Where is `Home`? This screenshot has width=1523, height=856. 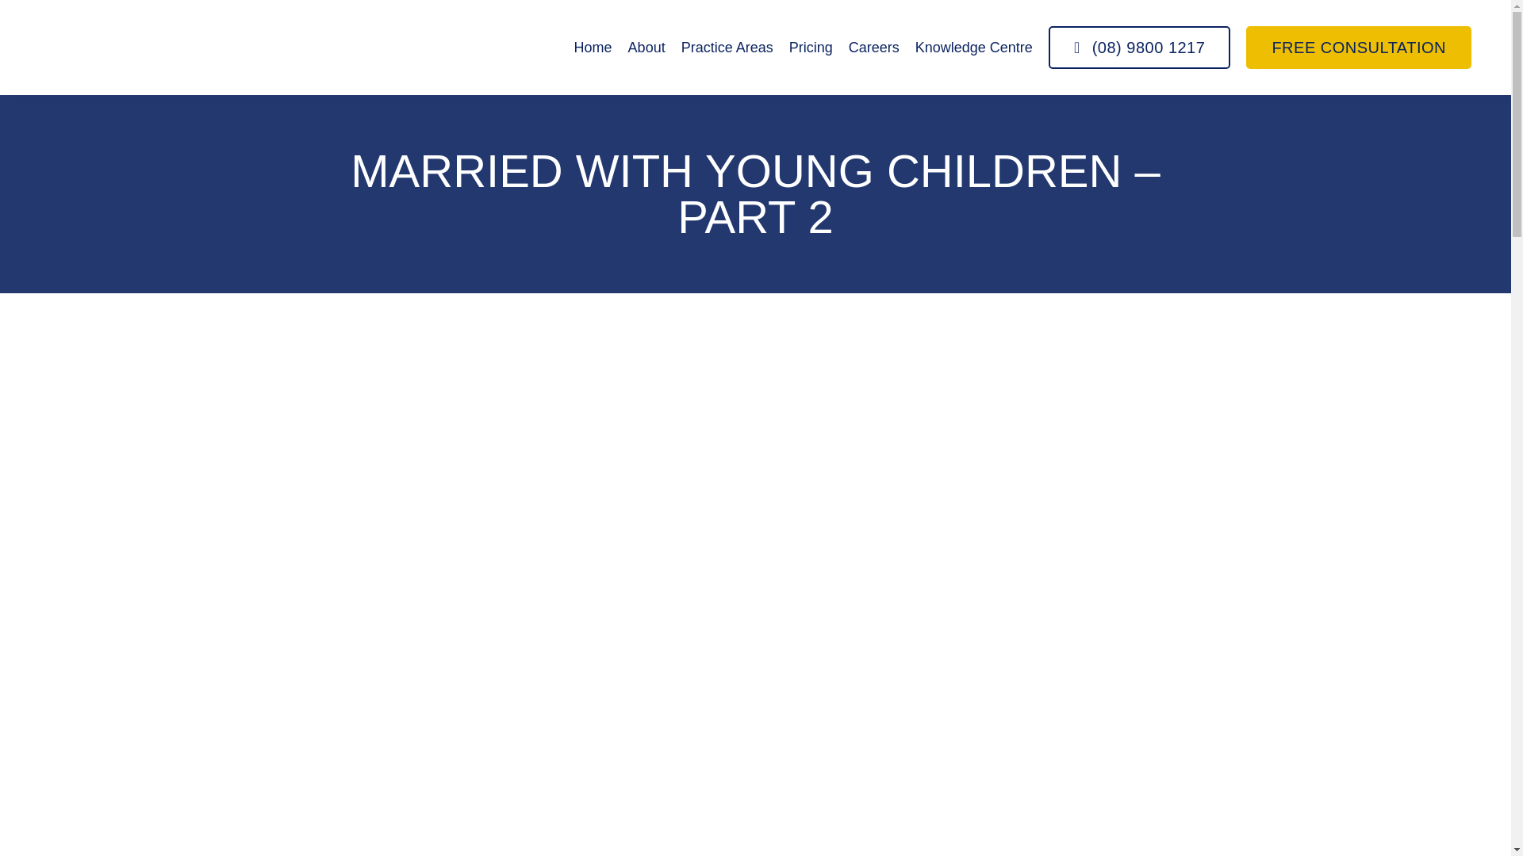
Home is located at coordinates (593, 48).